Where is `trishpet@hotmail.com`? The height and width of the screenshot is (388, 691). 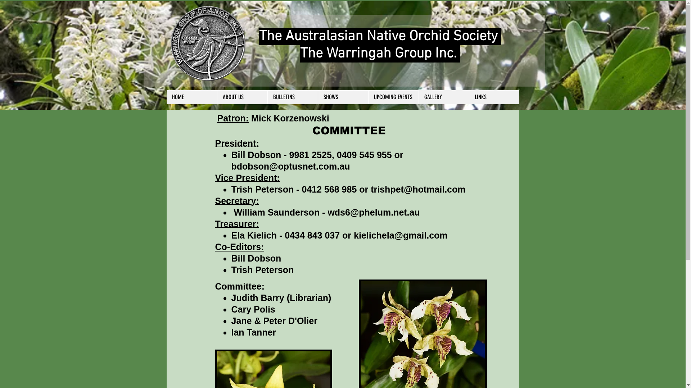 trishpet@hotmail.com is located at coordinates (418, 189).